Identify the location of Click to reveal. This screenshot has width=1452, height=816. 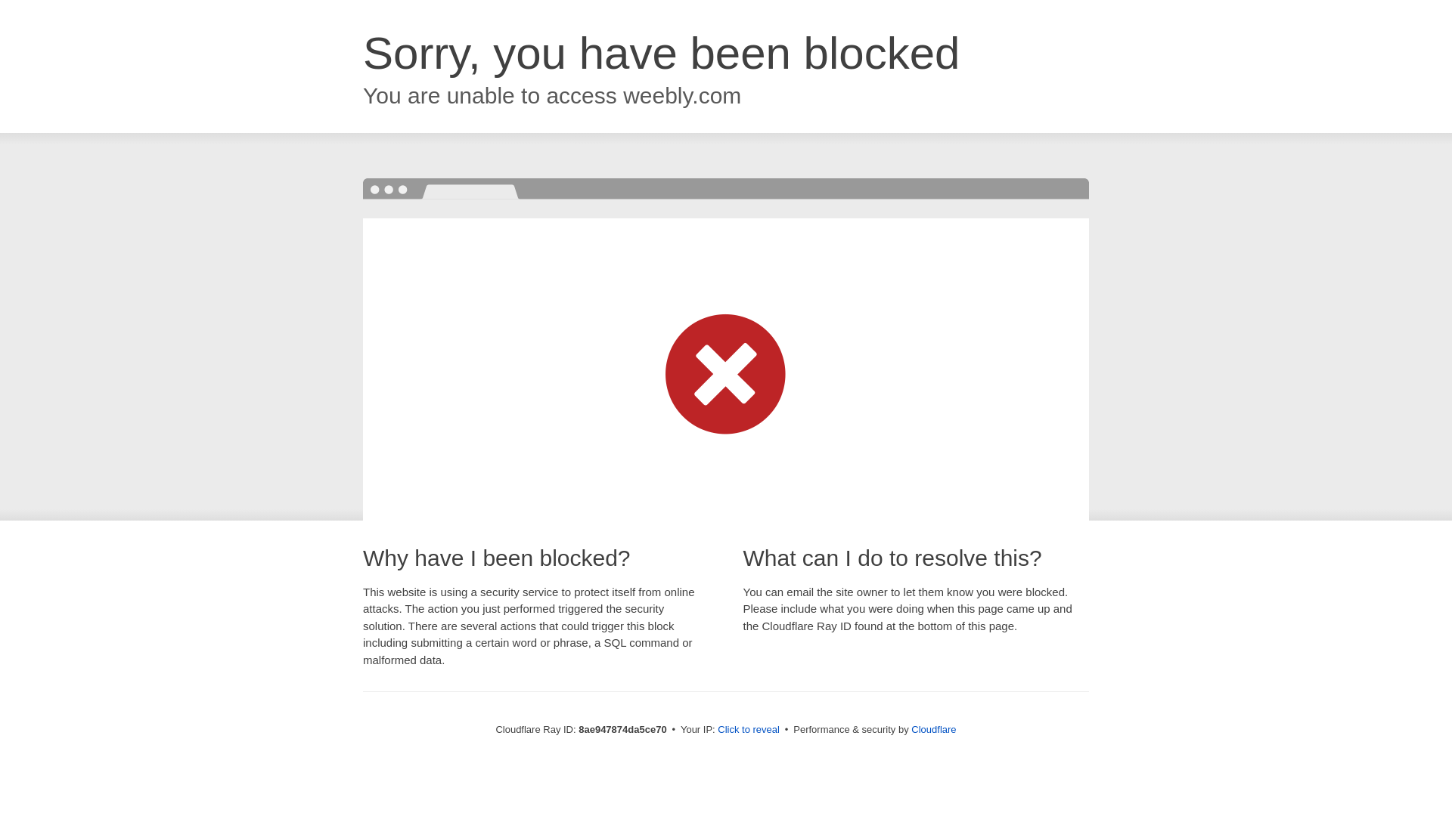
(749, 730).